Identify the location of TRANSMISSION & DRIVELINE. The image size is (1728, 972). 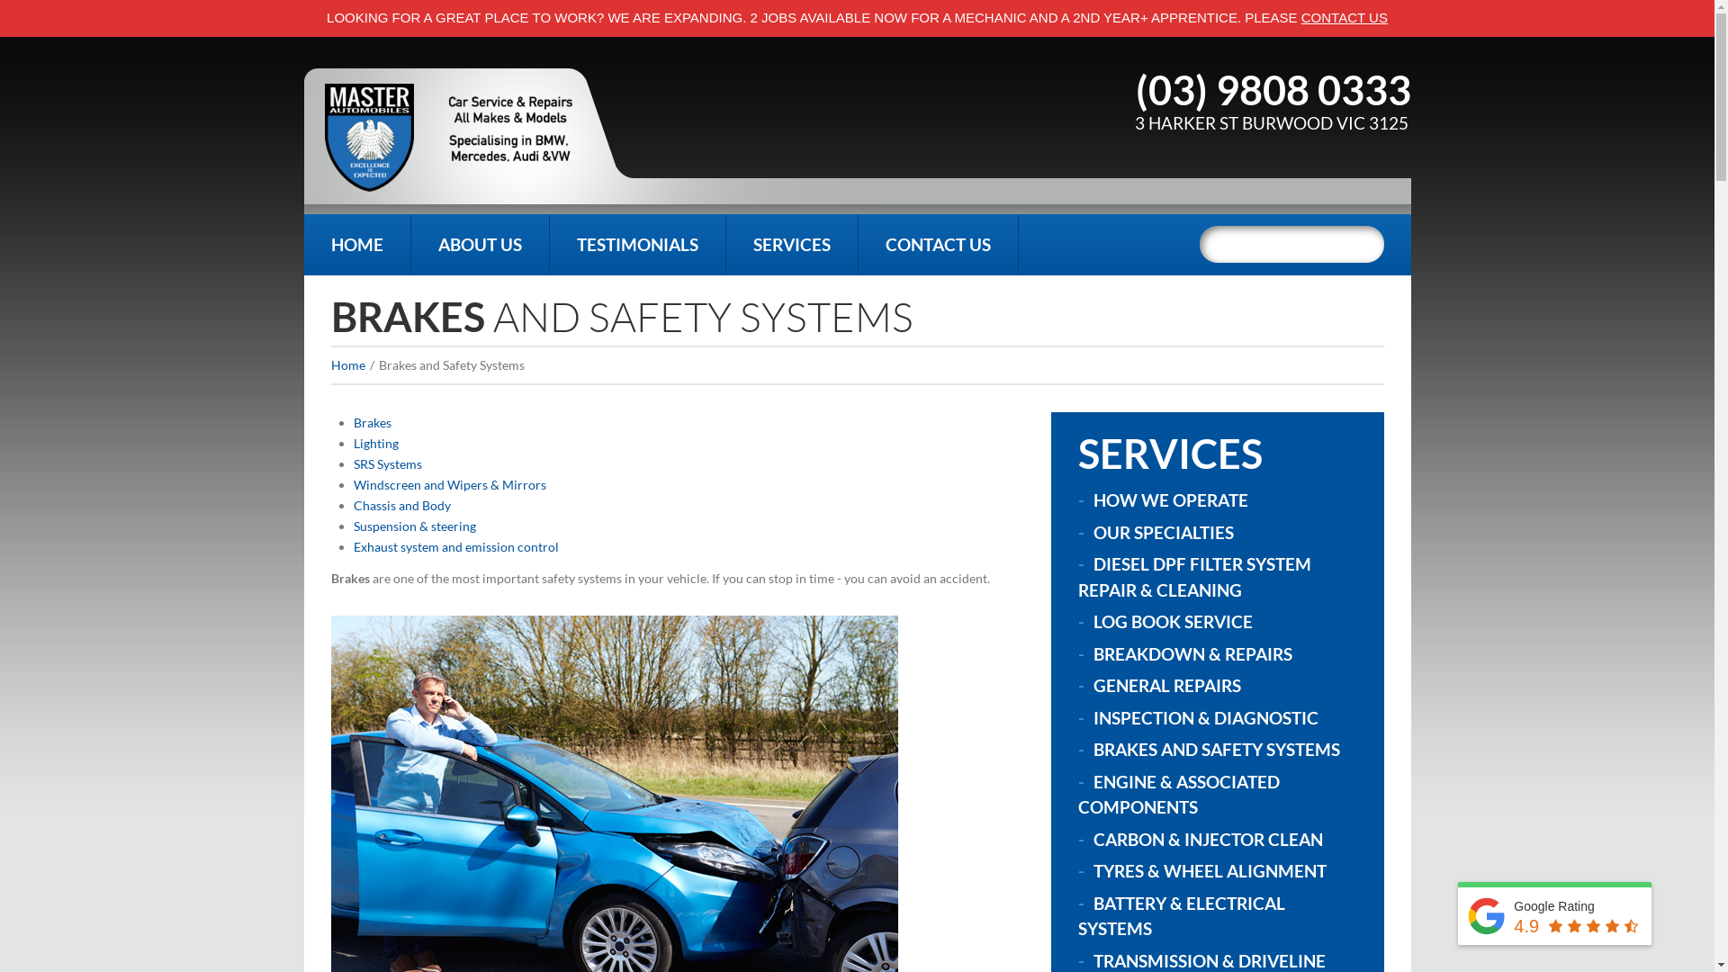
(1209, 961).